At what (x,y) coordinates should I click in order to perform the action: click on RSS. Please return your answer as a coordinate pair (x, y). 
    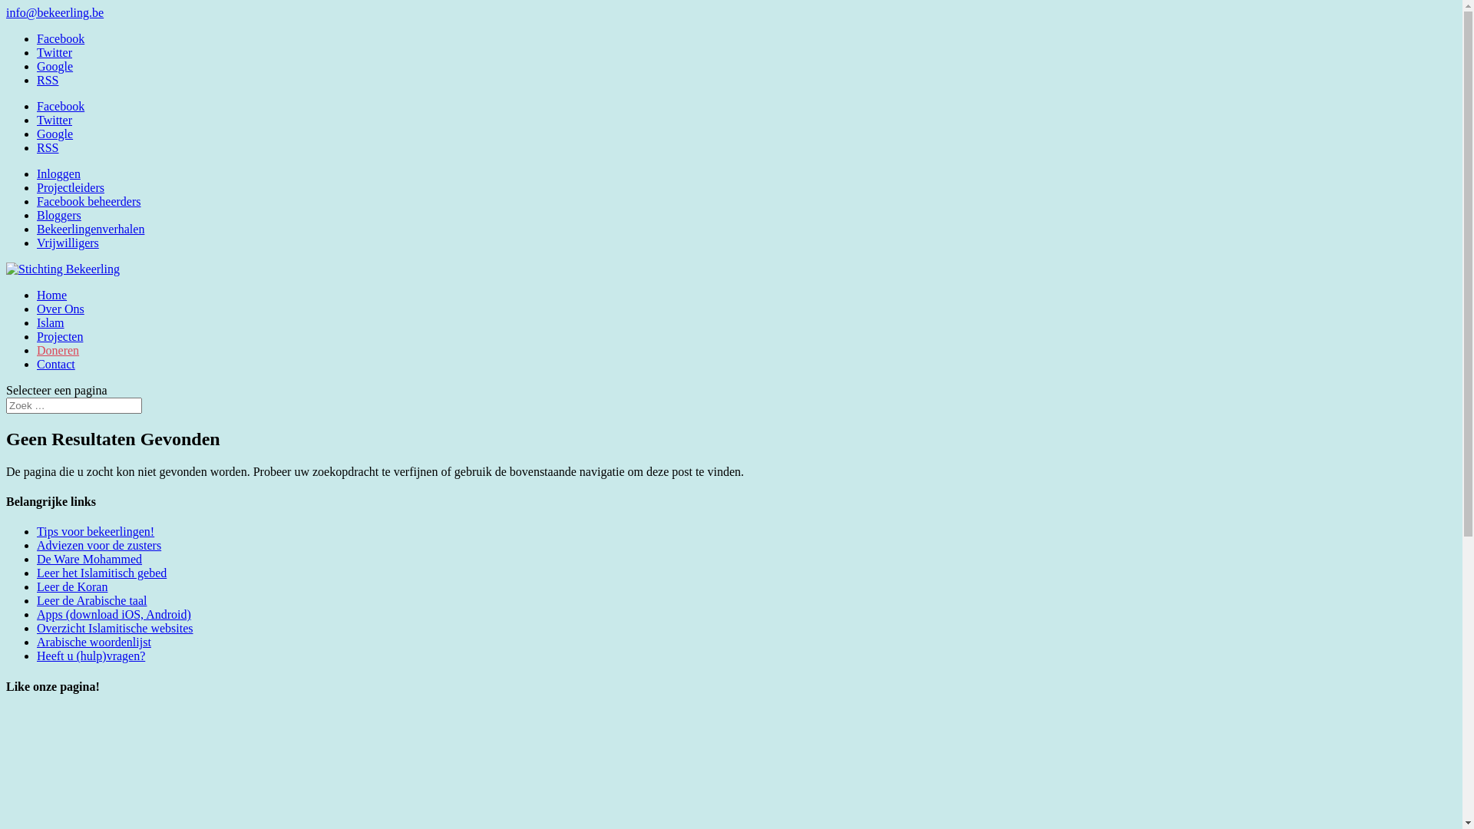
    Looking at the image, I should click on (48, 80).